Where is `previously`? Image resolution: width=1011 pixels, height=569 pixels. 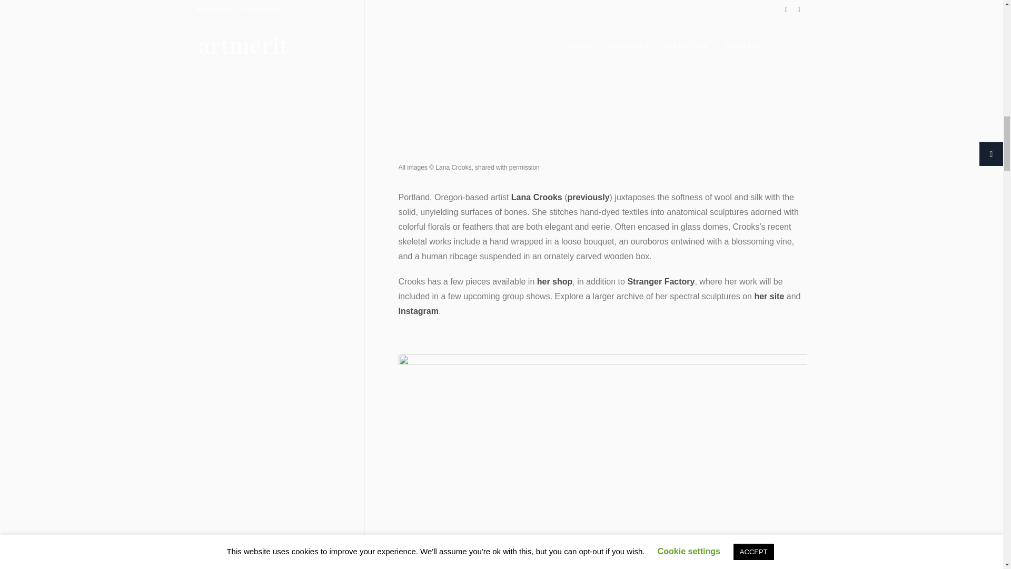 previously is located at coordinates (588, 197).